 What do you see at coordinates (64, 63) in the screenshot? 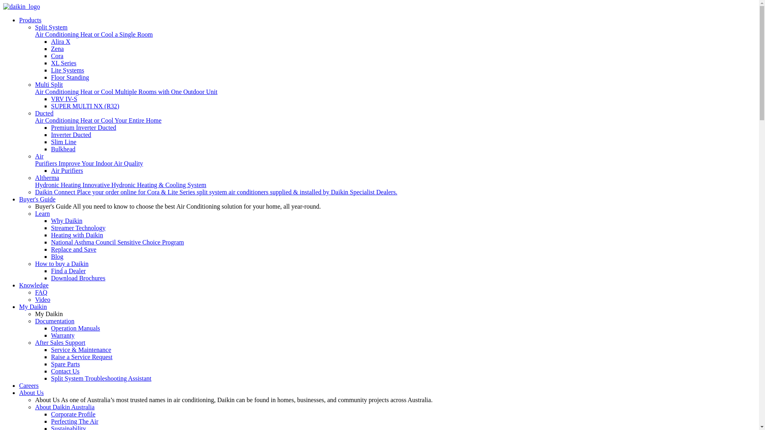
I see `XL Series` at bounding box center [64, 63].